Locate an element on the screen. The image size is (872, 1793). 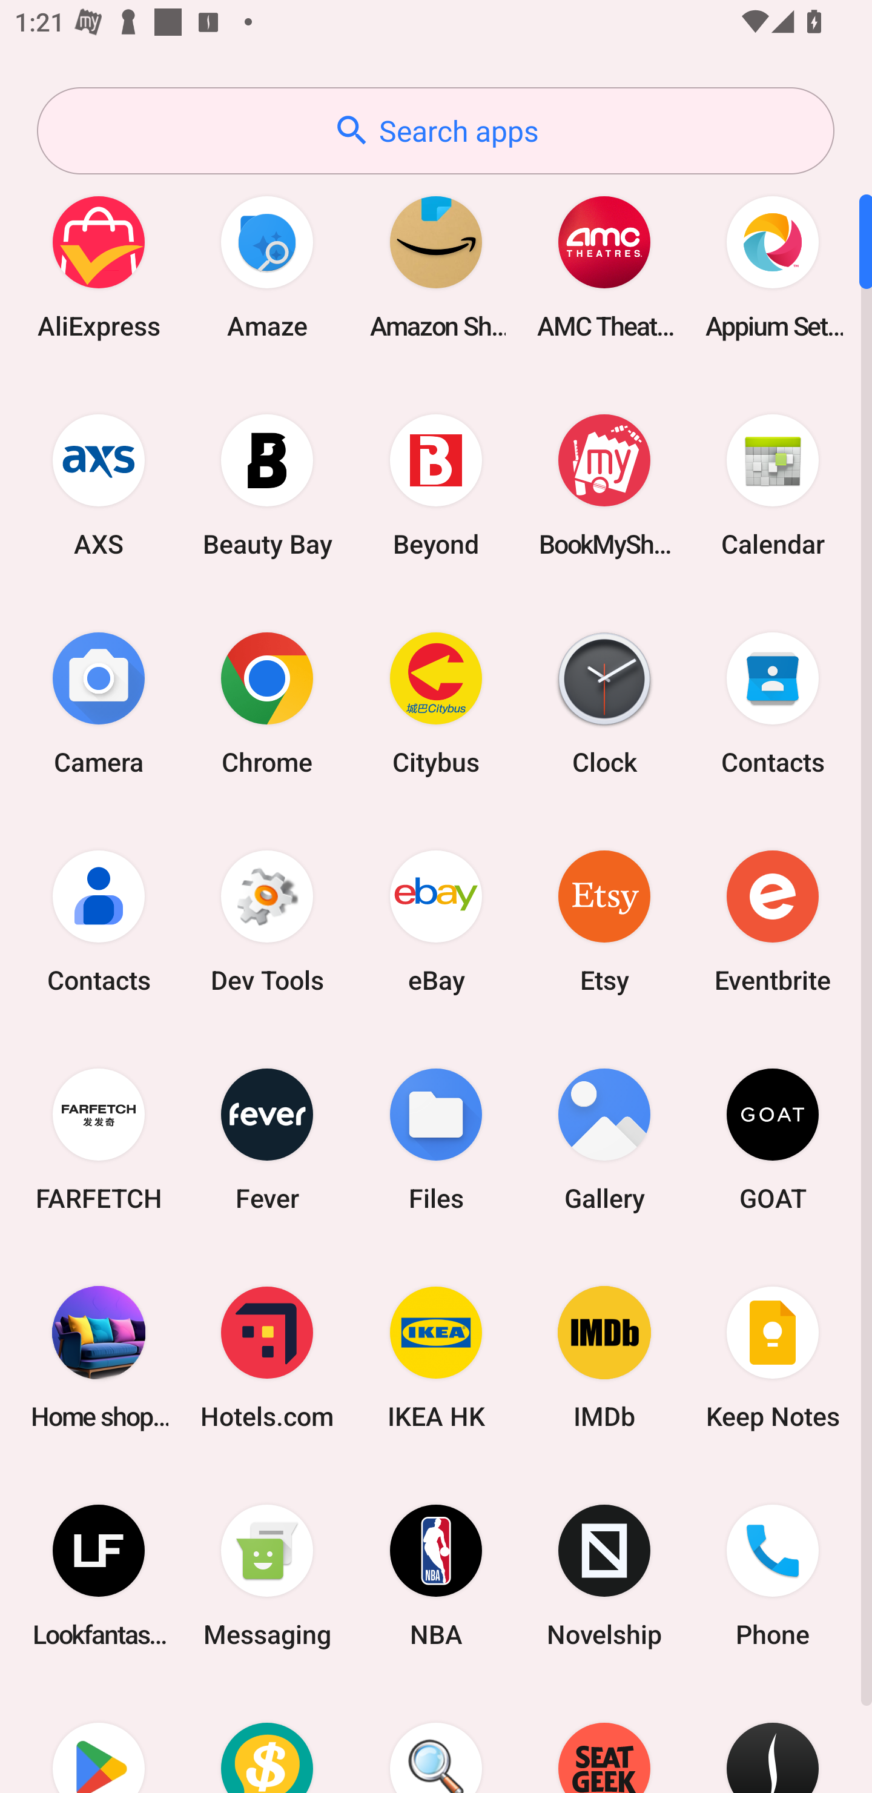
Phone is located at coordinates (773, 1576).